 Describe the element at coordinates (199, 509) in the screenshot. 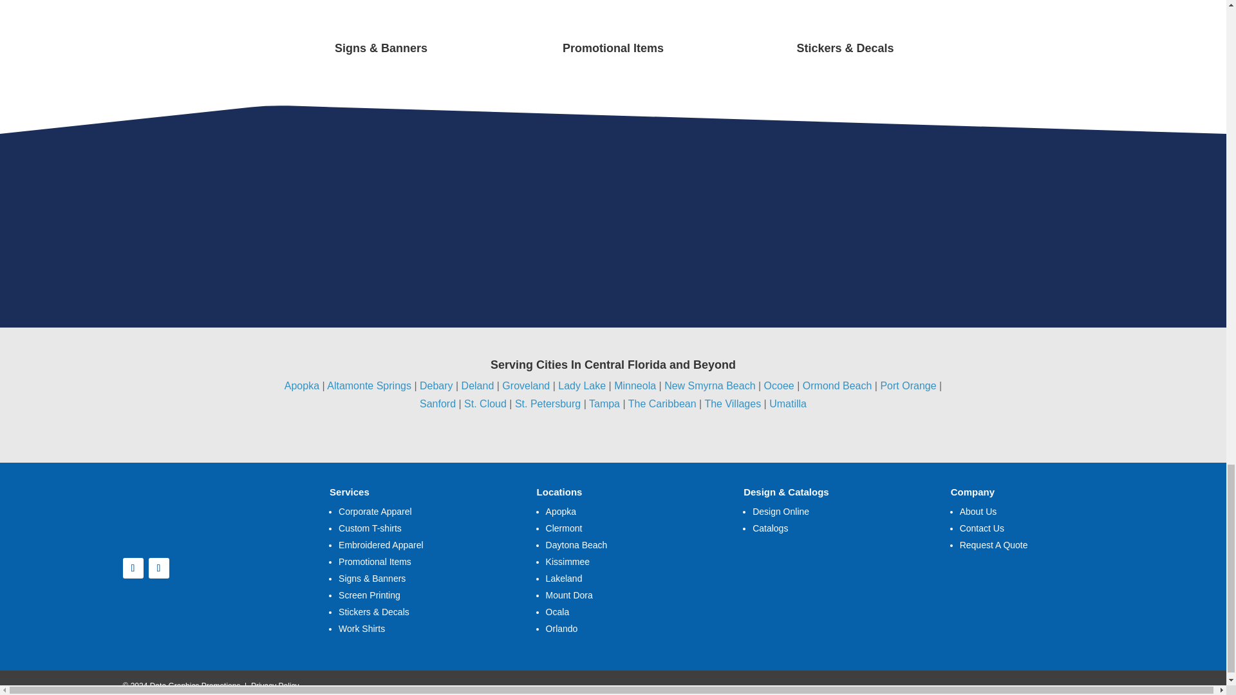

I see `logo-web` at that location.